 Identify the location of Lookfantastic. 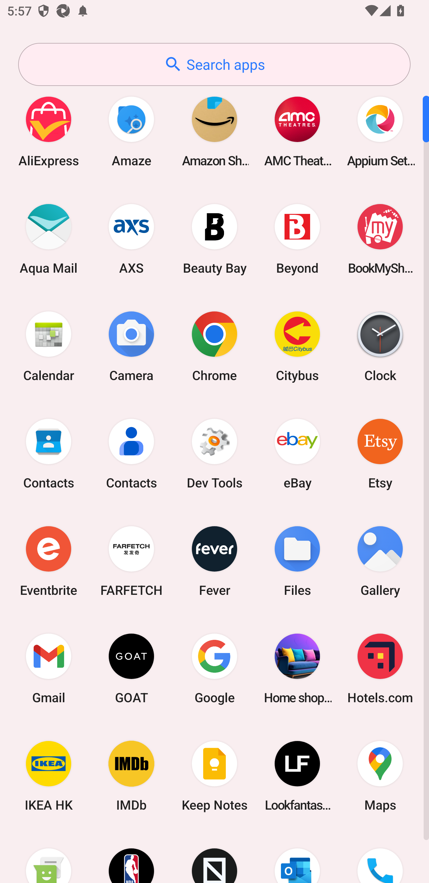
(297, 776).